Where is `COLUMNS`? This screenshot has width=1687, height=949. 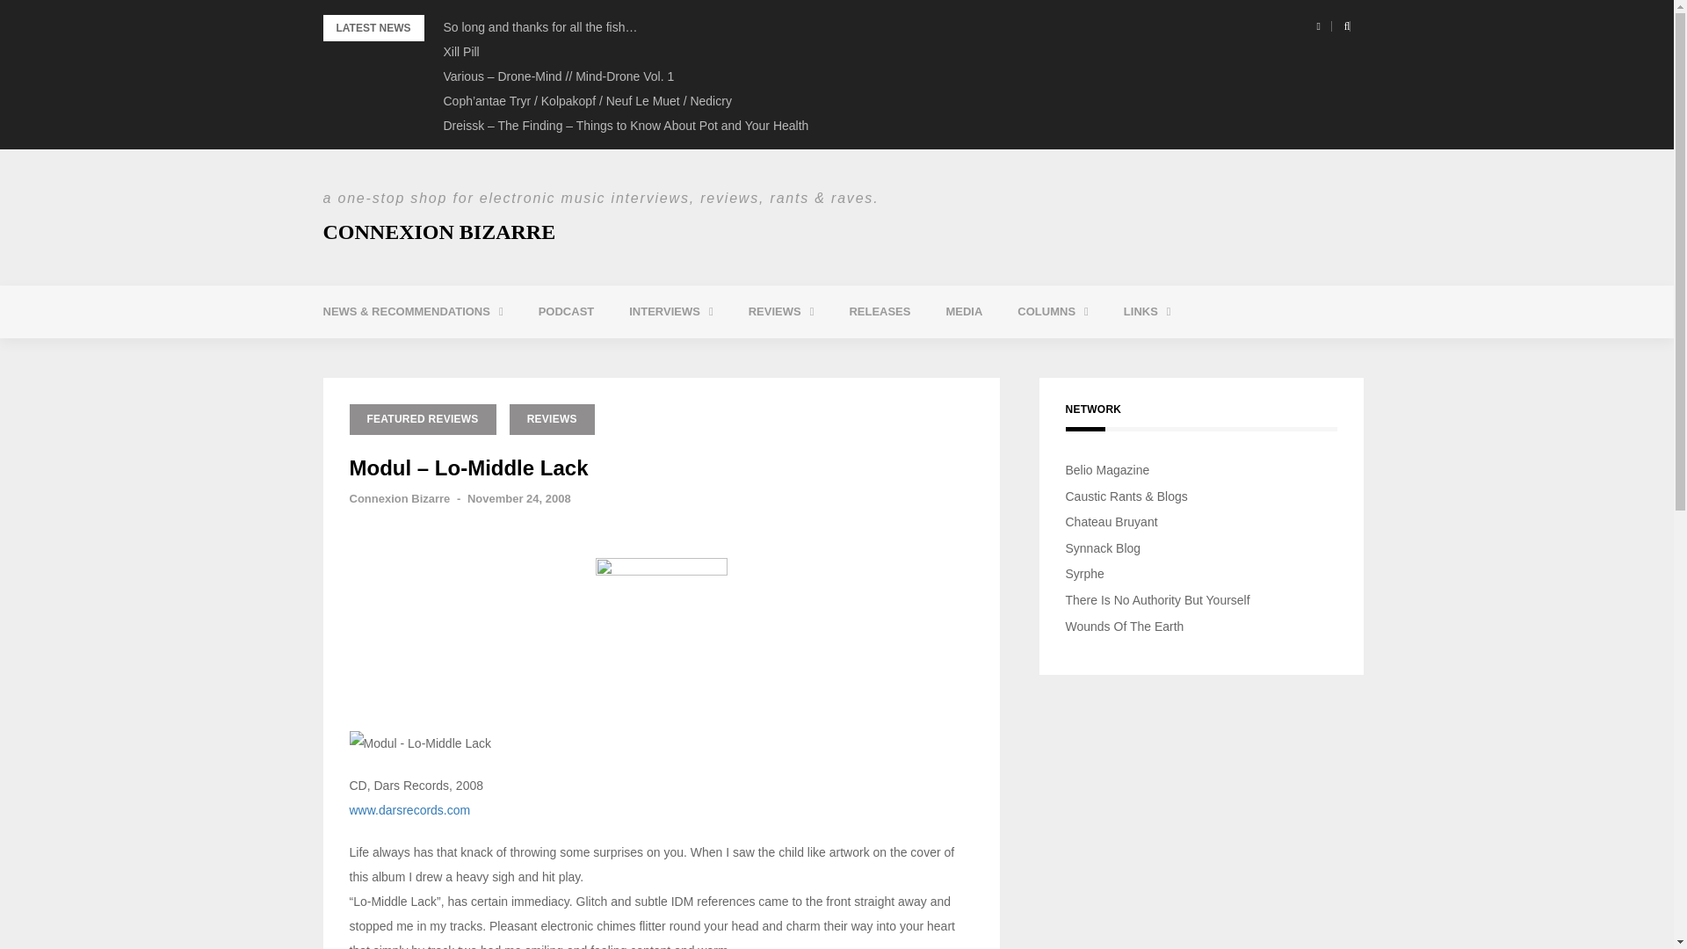
COLUMNS is located at coordinates (1053, 311).